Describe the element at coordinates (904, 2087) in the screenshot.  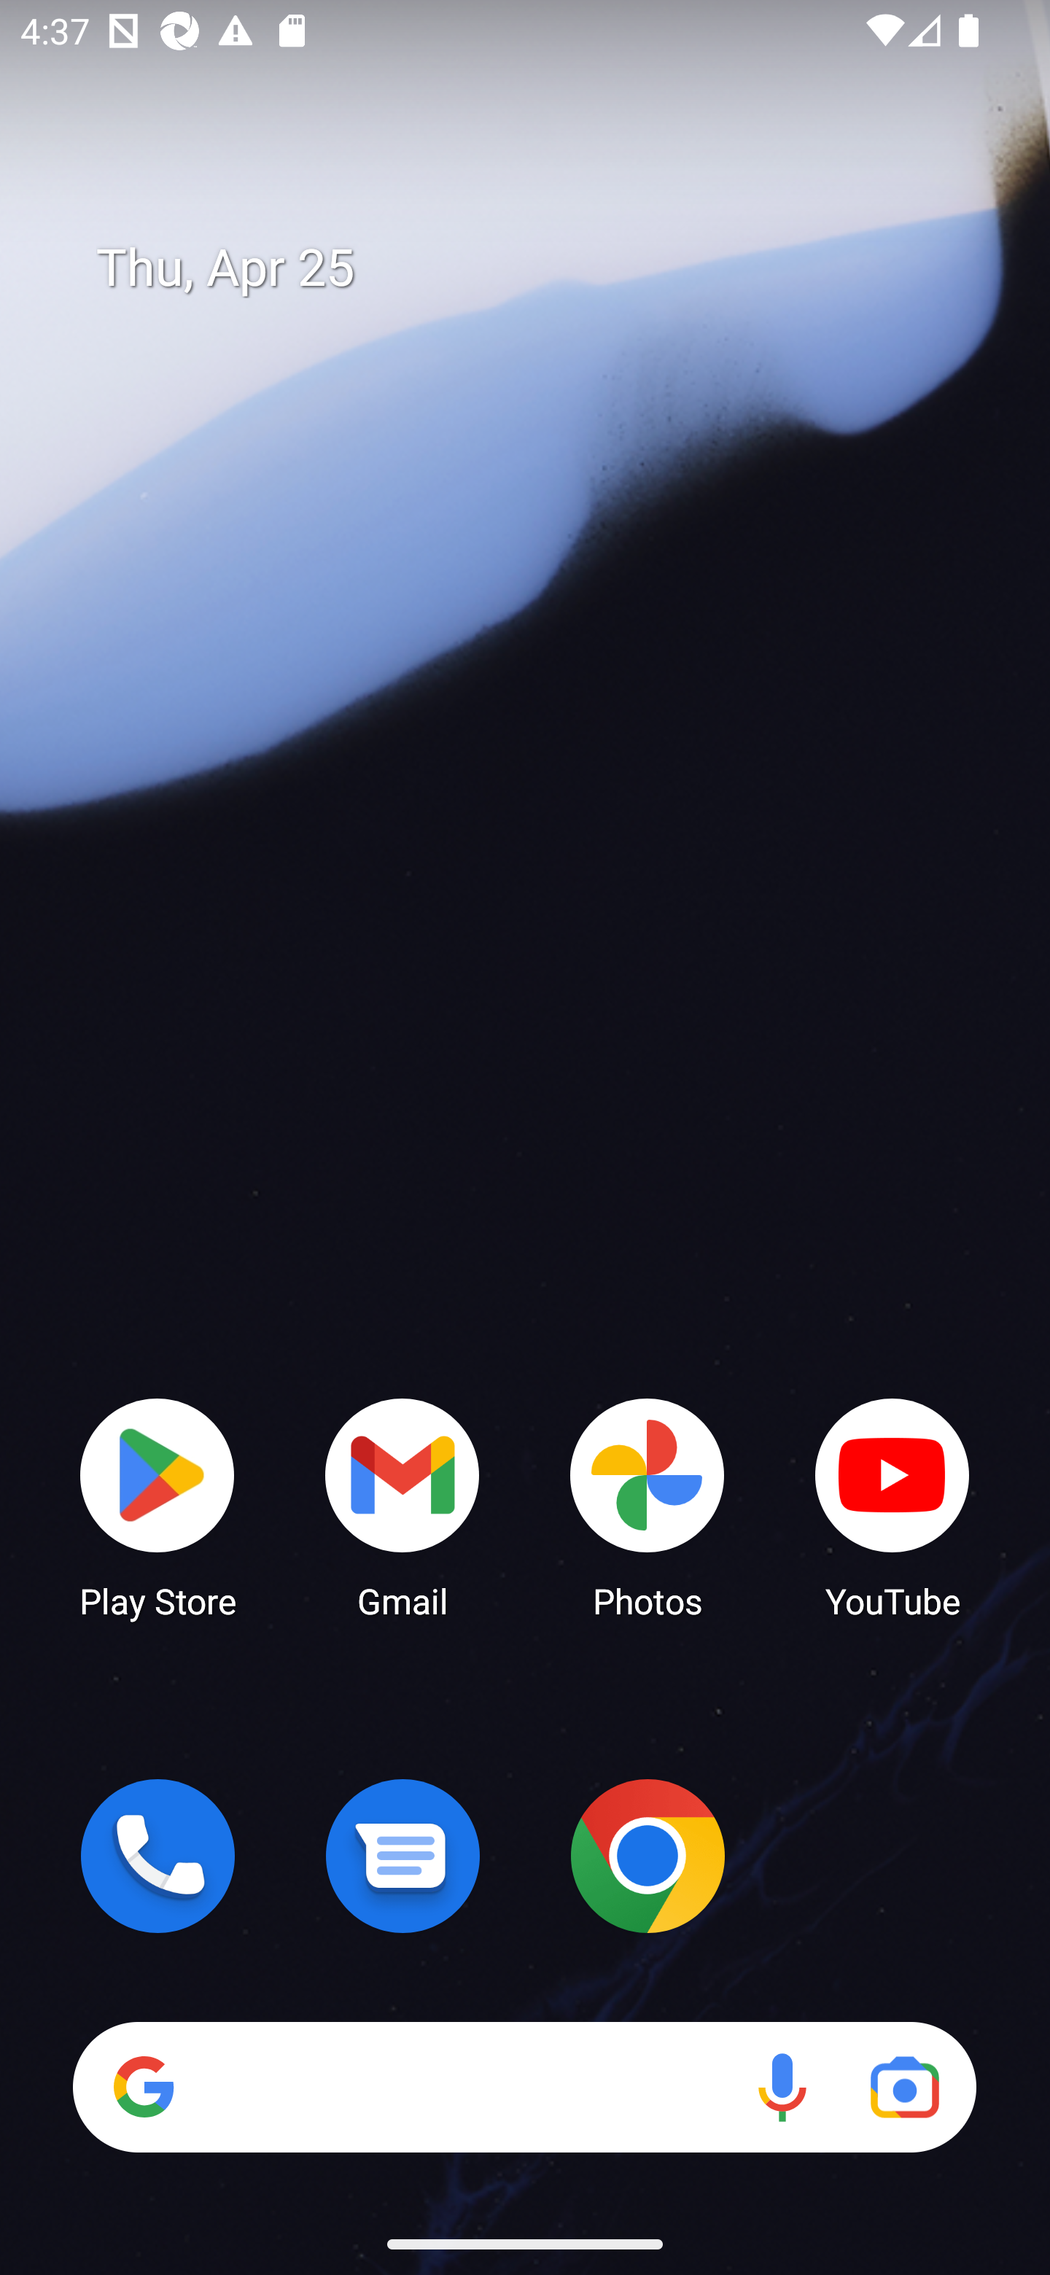
I see `Google Lens` at that location.